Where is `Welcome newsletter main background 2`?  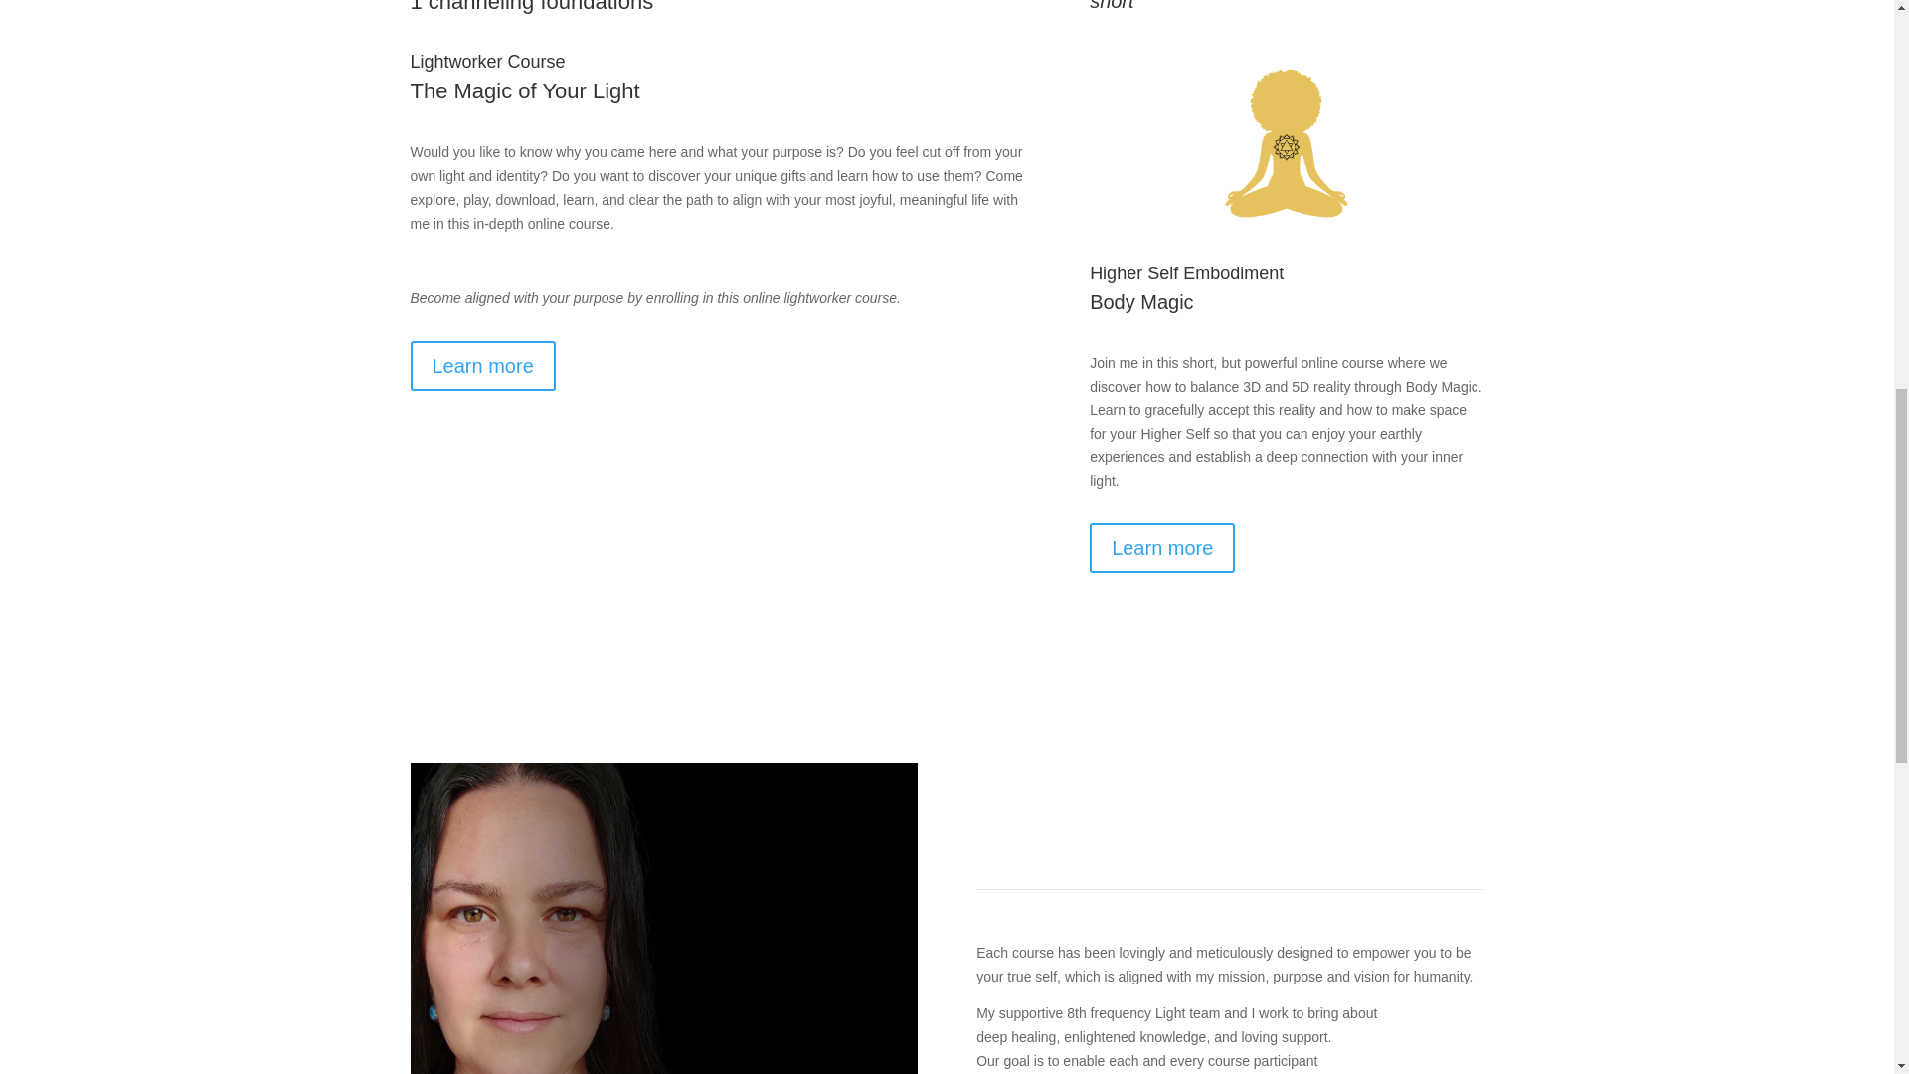 Welcome newsletter main background 2 is located at coordinates (662, 918).